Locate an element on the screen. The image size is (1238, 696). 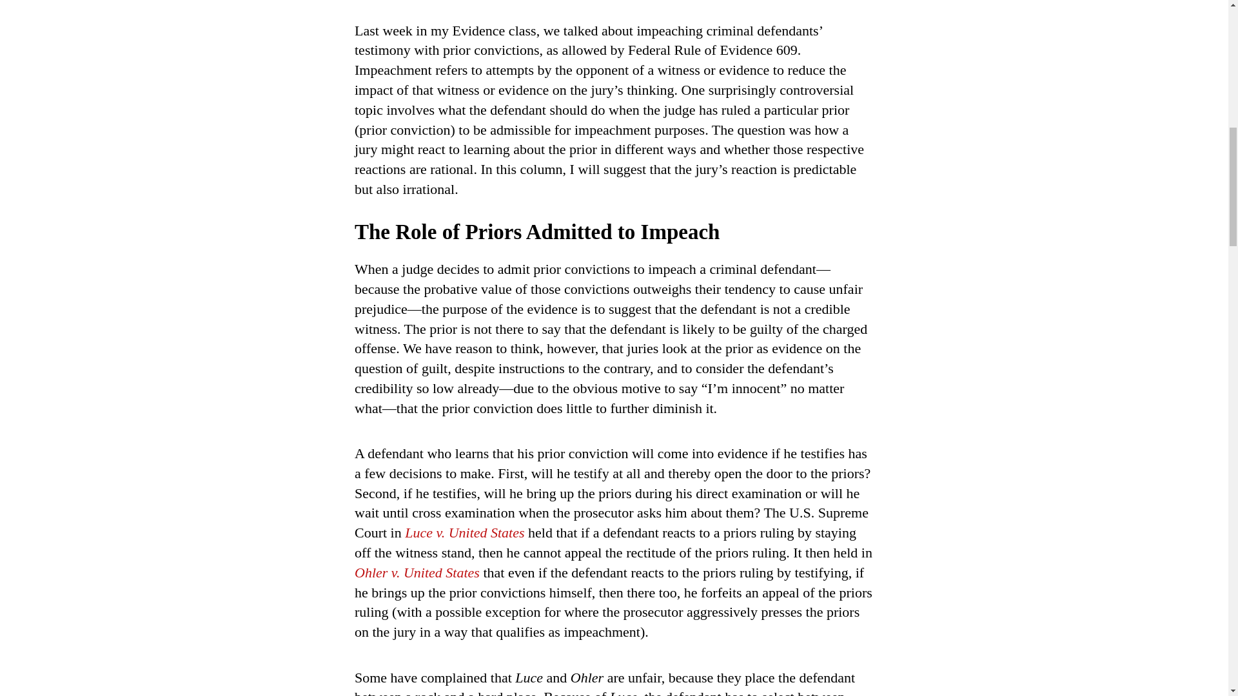
Ohler v. United States is located at coordinates (417, 572).